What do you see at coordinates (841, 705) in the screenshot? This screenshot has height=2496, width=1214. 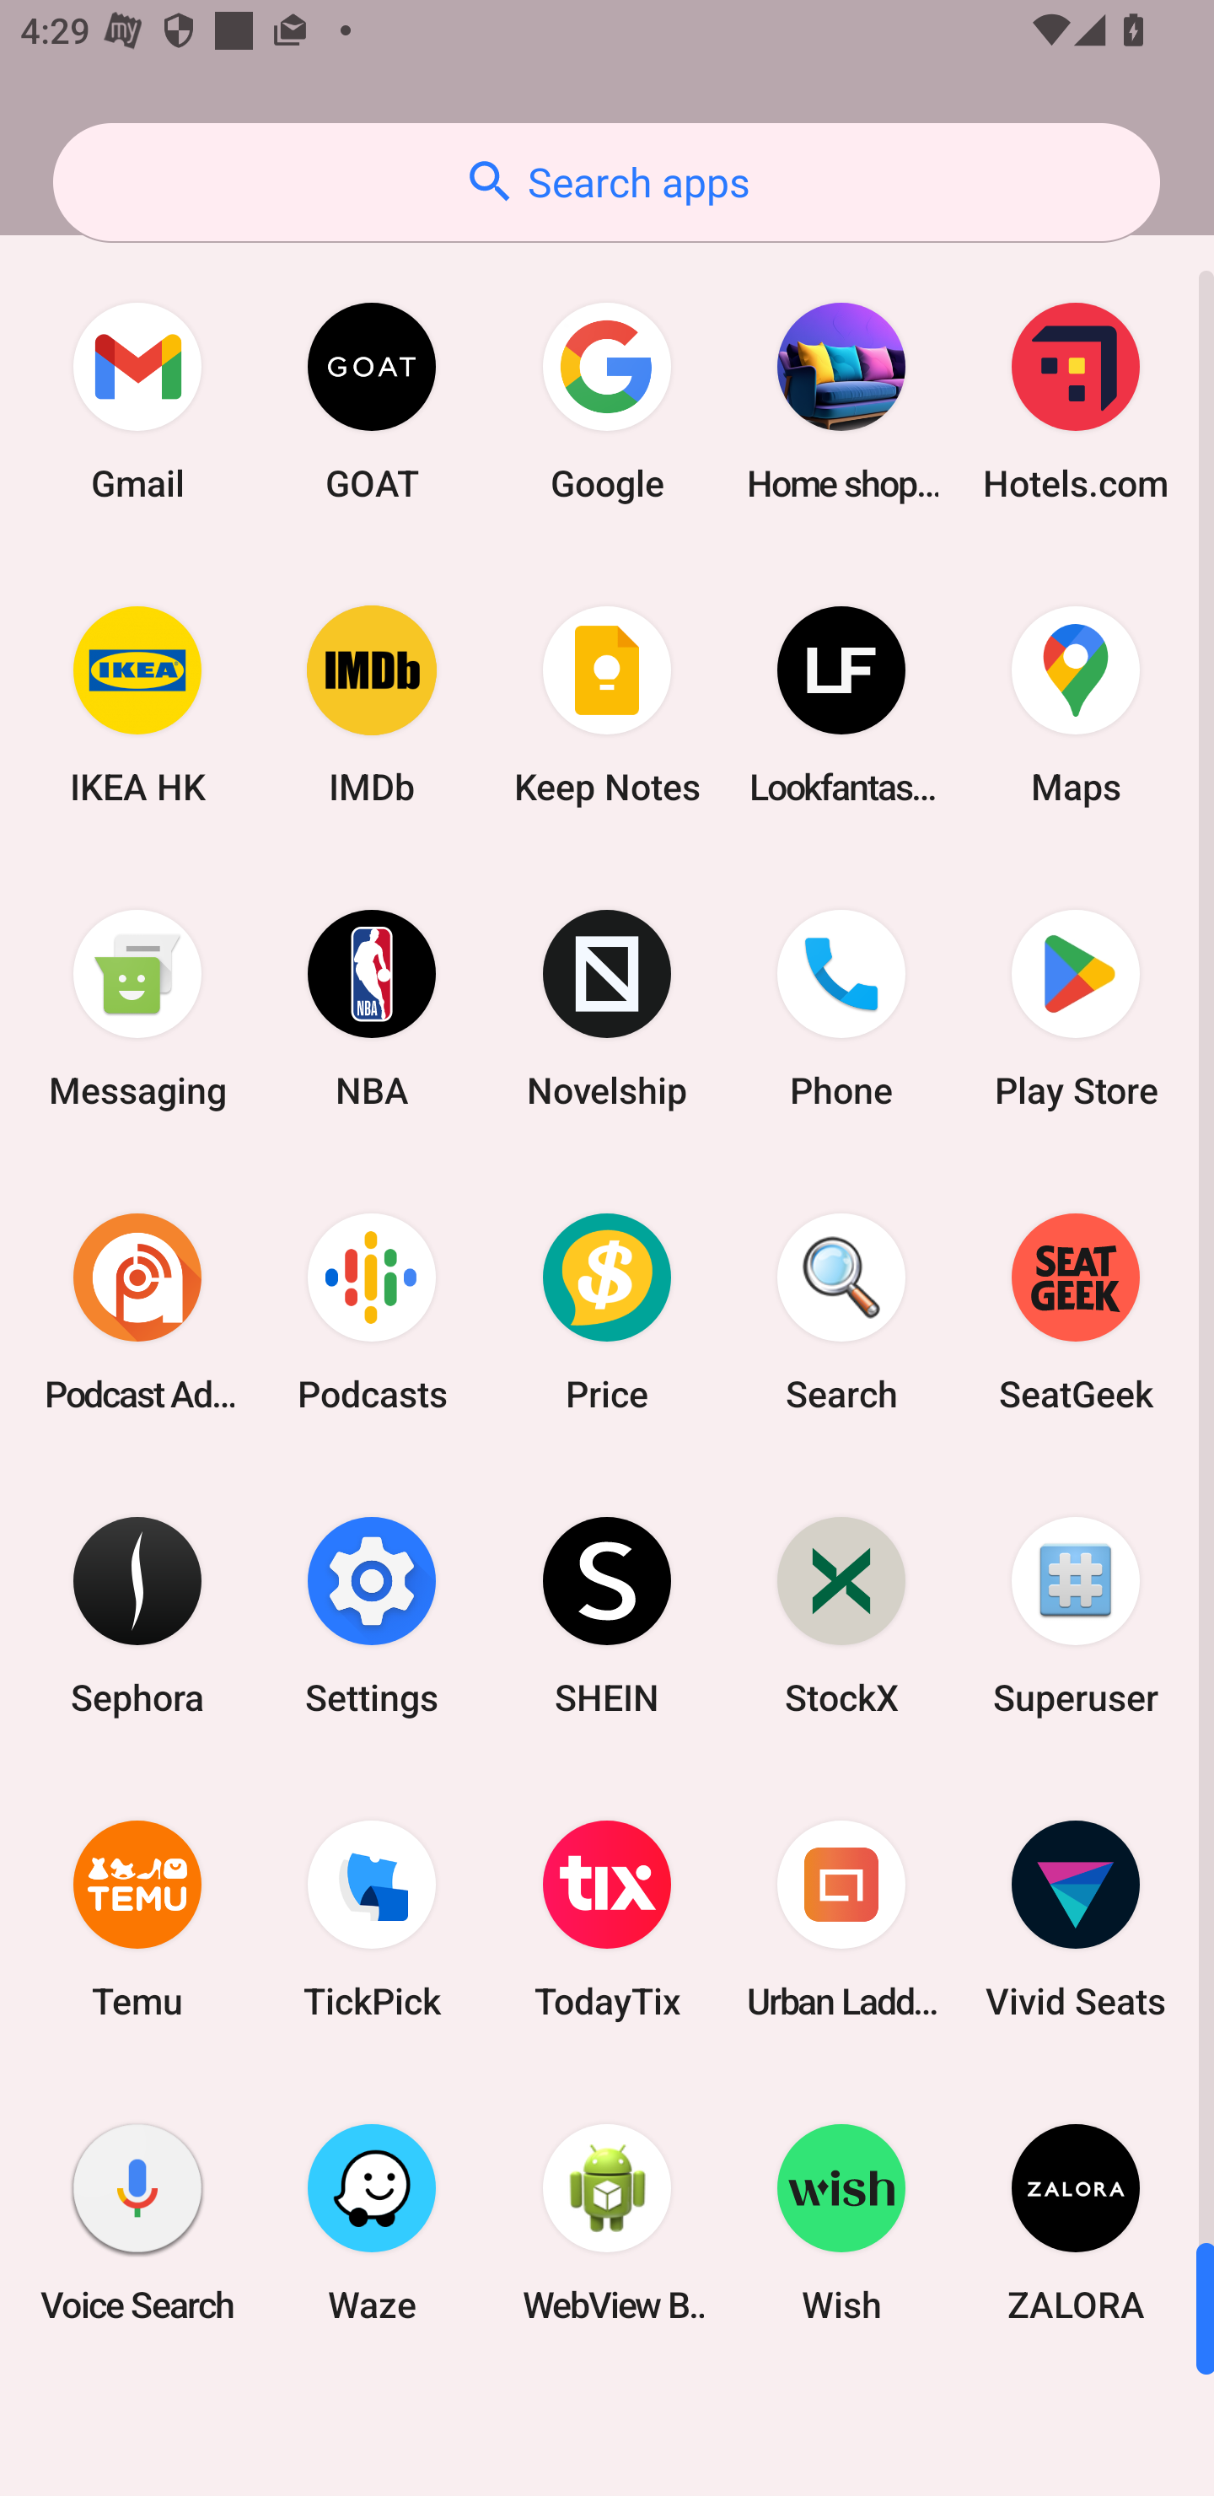 I see `Lookfantastic` at bounding box center [841, 705].